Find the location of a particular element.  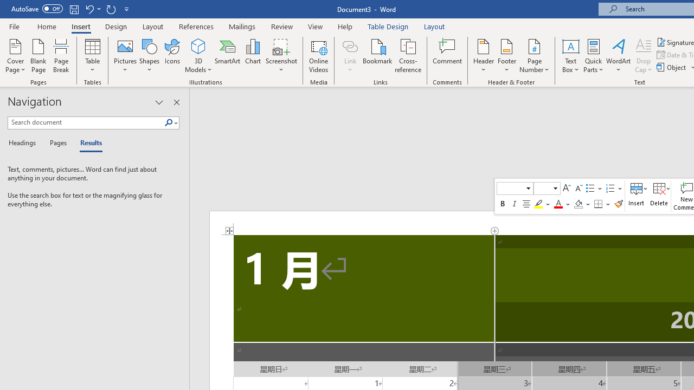

Repeat Doc Close is located at coordinates (111, 9).